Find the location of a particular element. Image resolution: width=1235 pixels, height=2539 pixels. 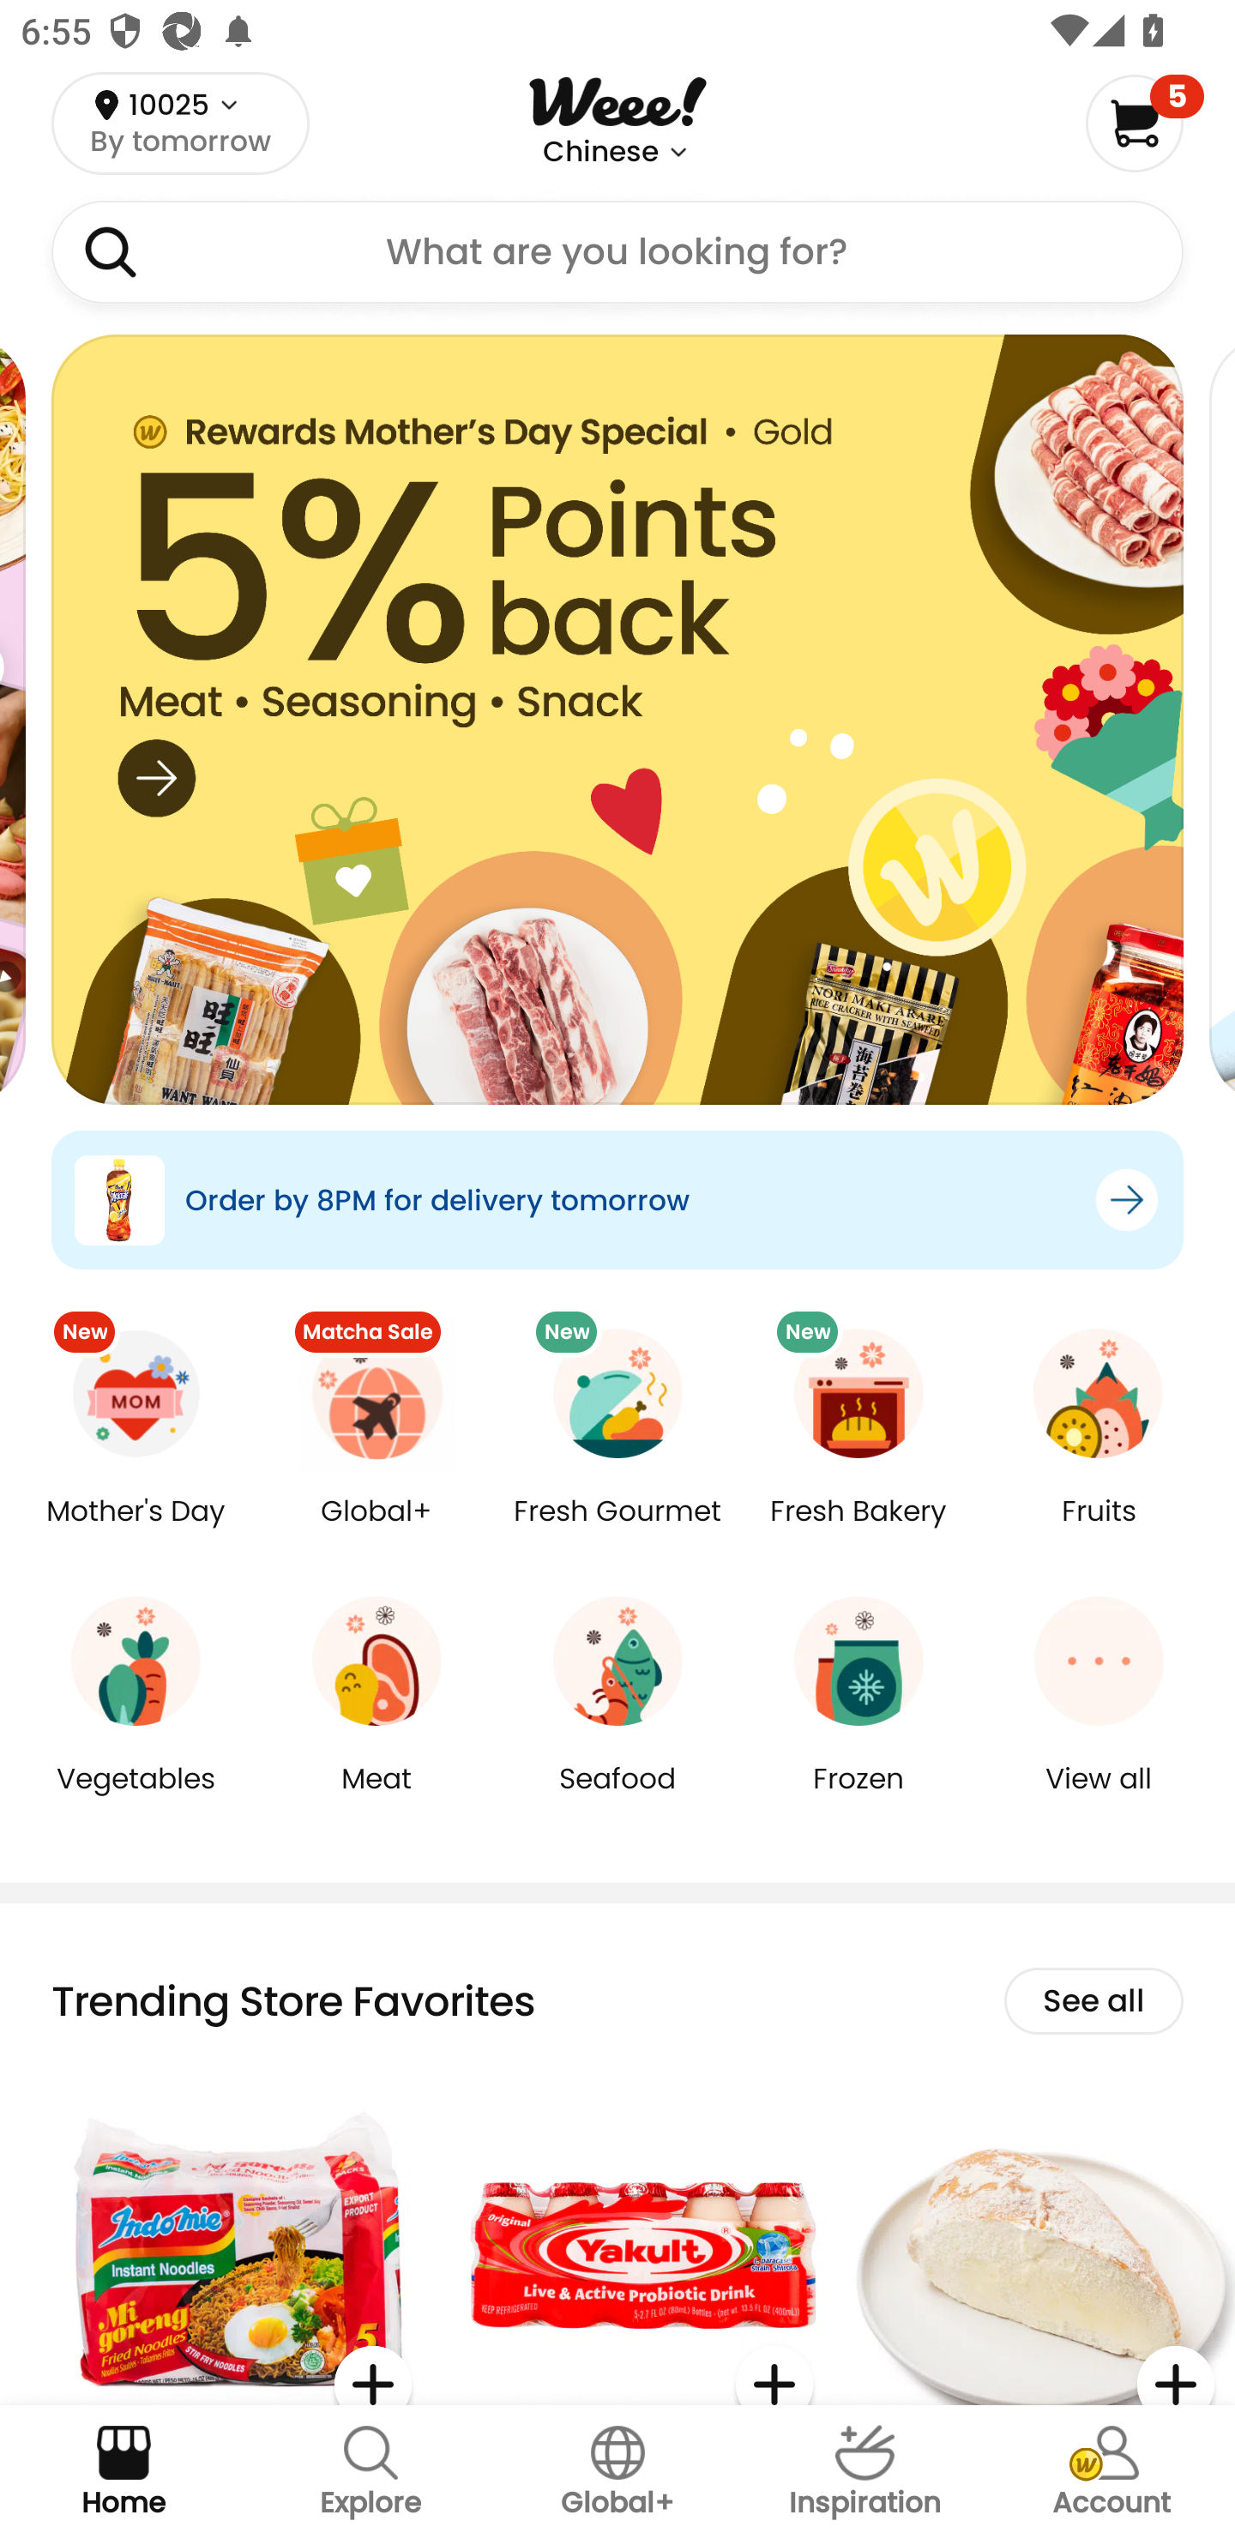

Meat is located at coordinates (377, 1800).